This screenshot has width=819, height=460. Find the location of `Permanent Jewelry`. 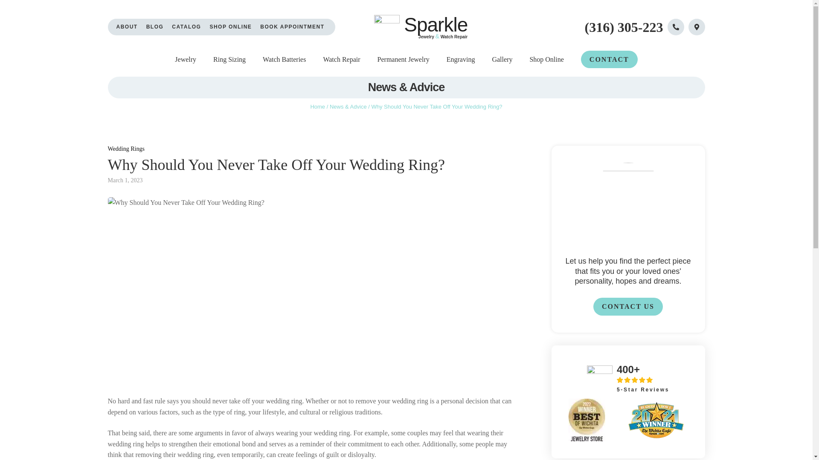

Permanent Jewelry is located at coordinates (404, 60).